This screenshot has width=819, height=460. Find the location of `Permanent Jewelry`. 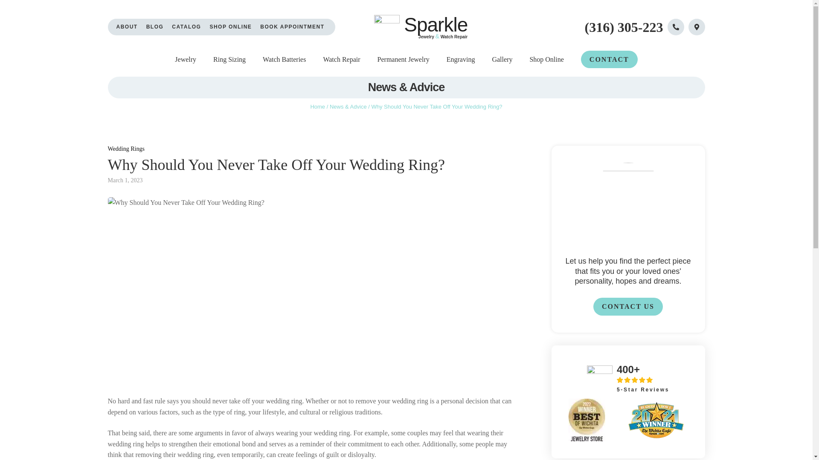

Permanent Jewelry is located at coordinates (404, 60).